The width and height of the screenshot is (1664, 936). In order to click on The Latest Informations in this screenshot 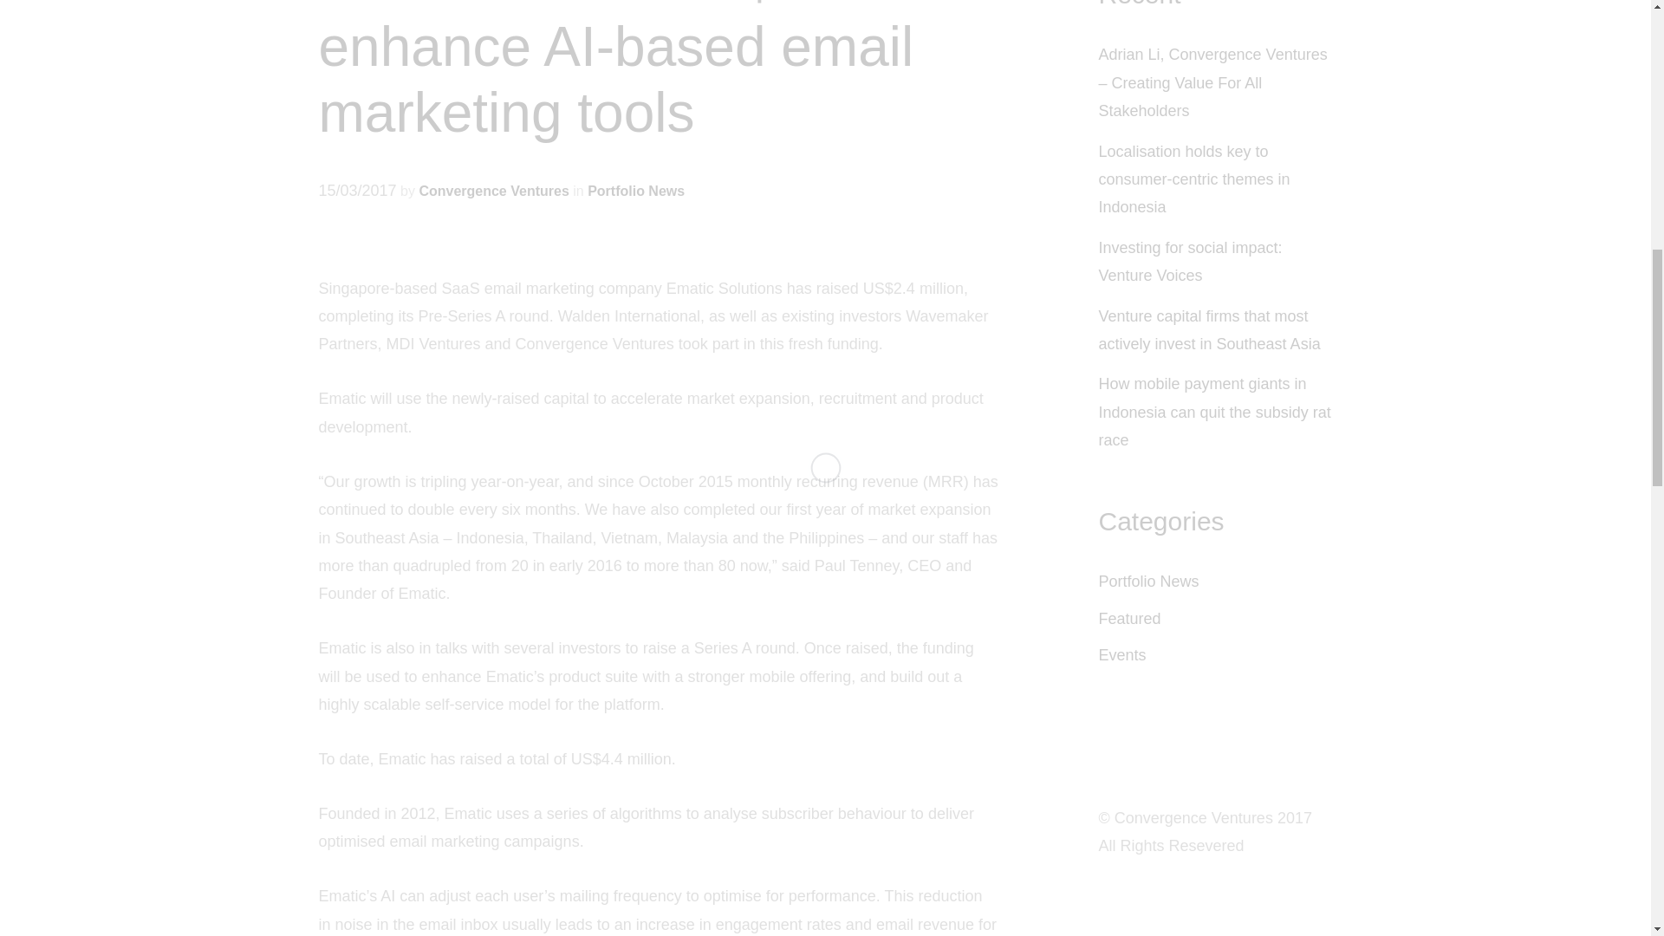, I will do `click(1149, 581)`.